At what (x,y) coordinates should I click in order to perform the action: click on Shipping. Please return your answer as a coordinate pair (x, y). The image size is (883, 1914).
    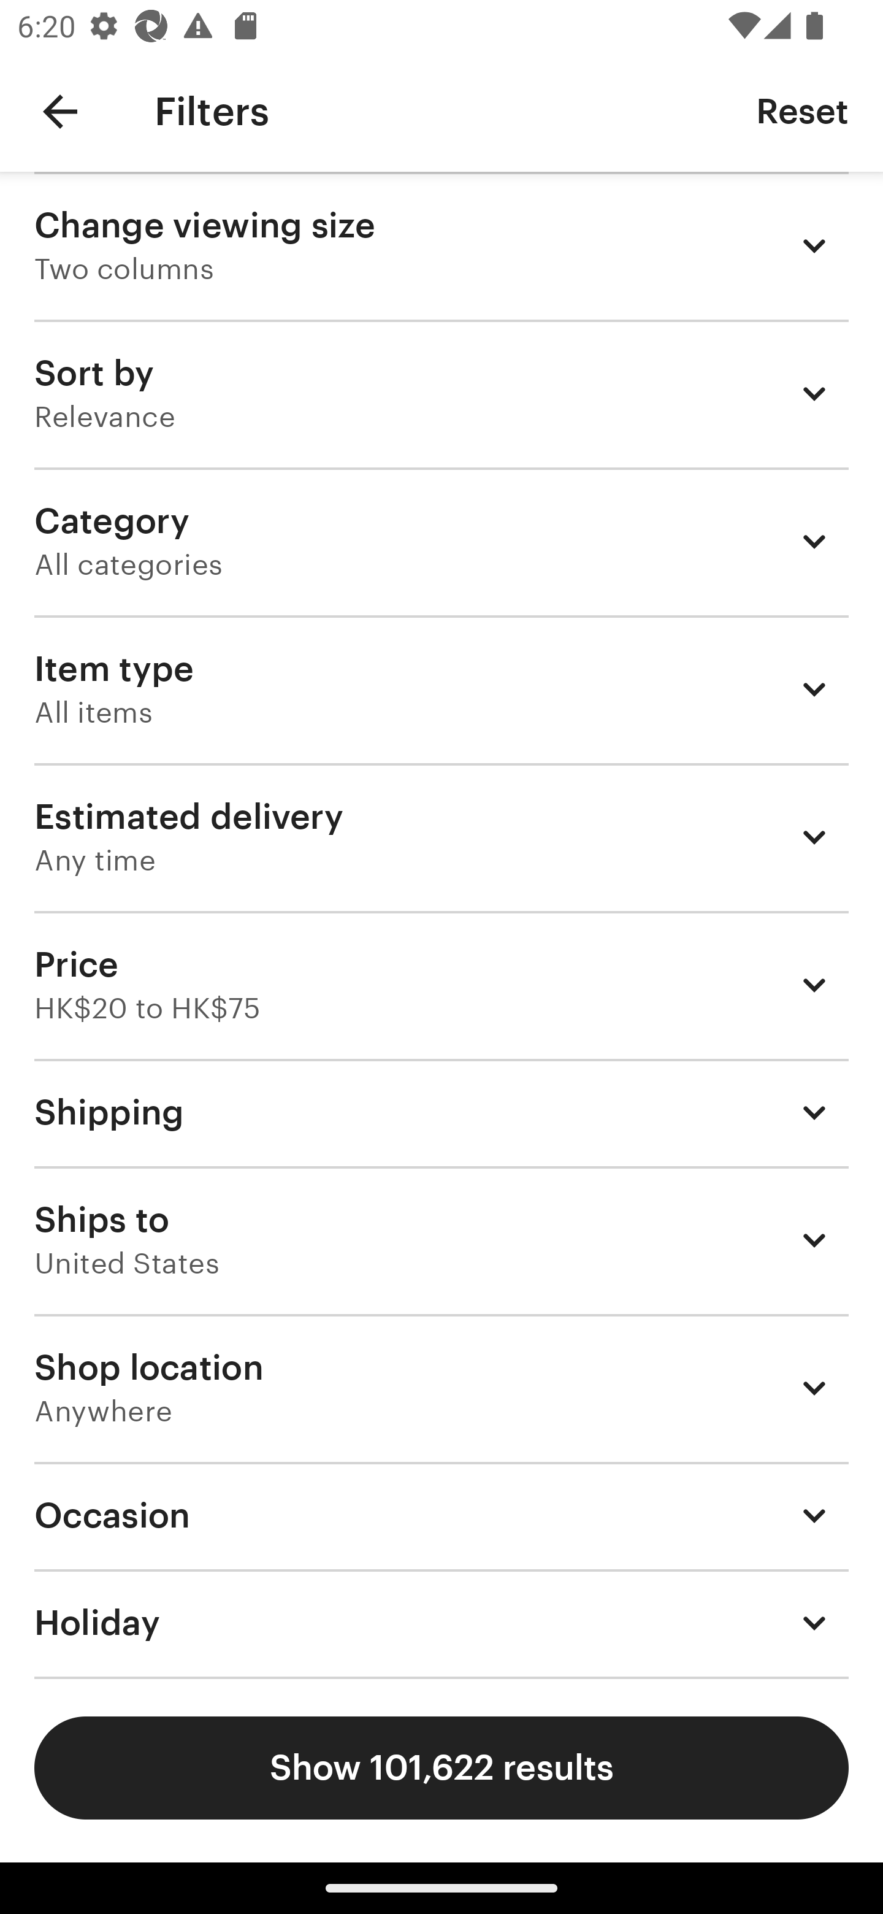
    Looking at the image, I should click on (442, 1112).